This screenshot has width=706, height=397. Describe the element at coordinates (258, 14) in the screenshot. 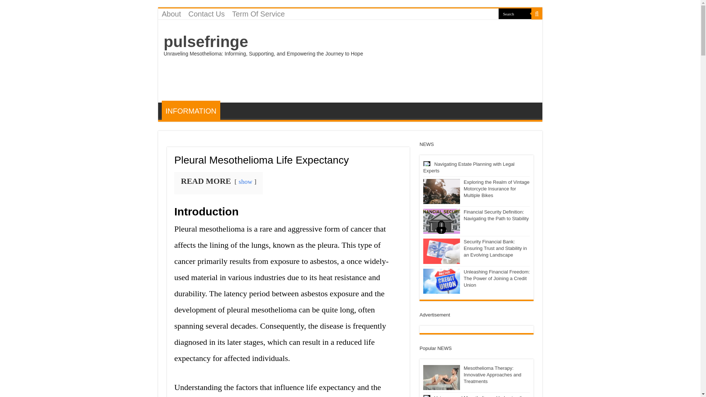

I see `Term Of Service` at that location.